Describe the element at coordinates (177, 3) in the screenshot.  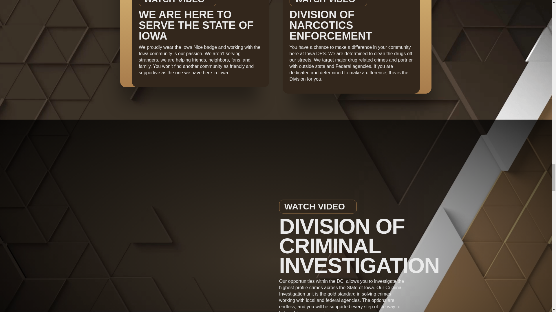
I see `WATCH VIDEO` at that location.